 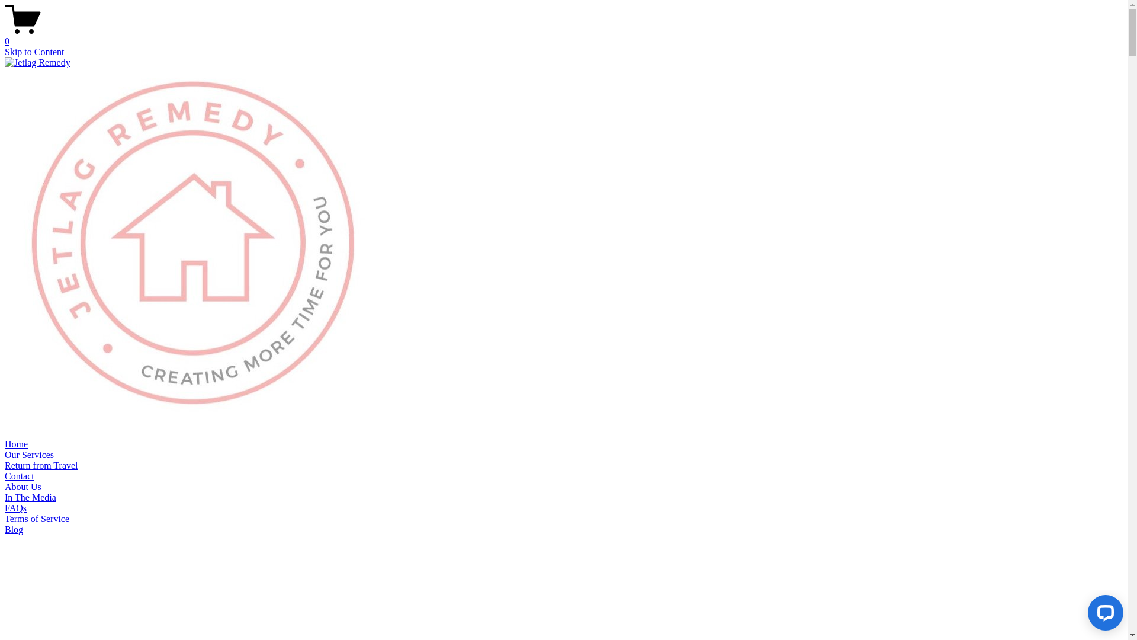 What do you see at coordinates (41, 466) in the screenshot?
I see `Return from Travel` at bounding box center [41, 466].